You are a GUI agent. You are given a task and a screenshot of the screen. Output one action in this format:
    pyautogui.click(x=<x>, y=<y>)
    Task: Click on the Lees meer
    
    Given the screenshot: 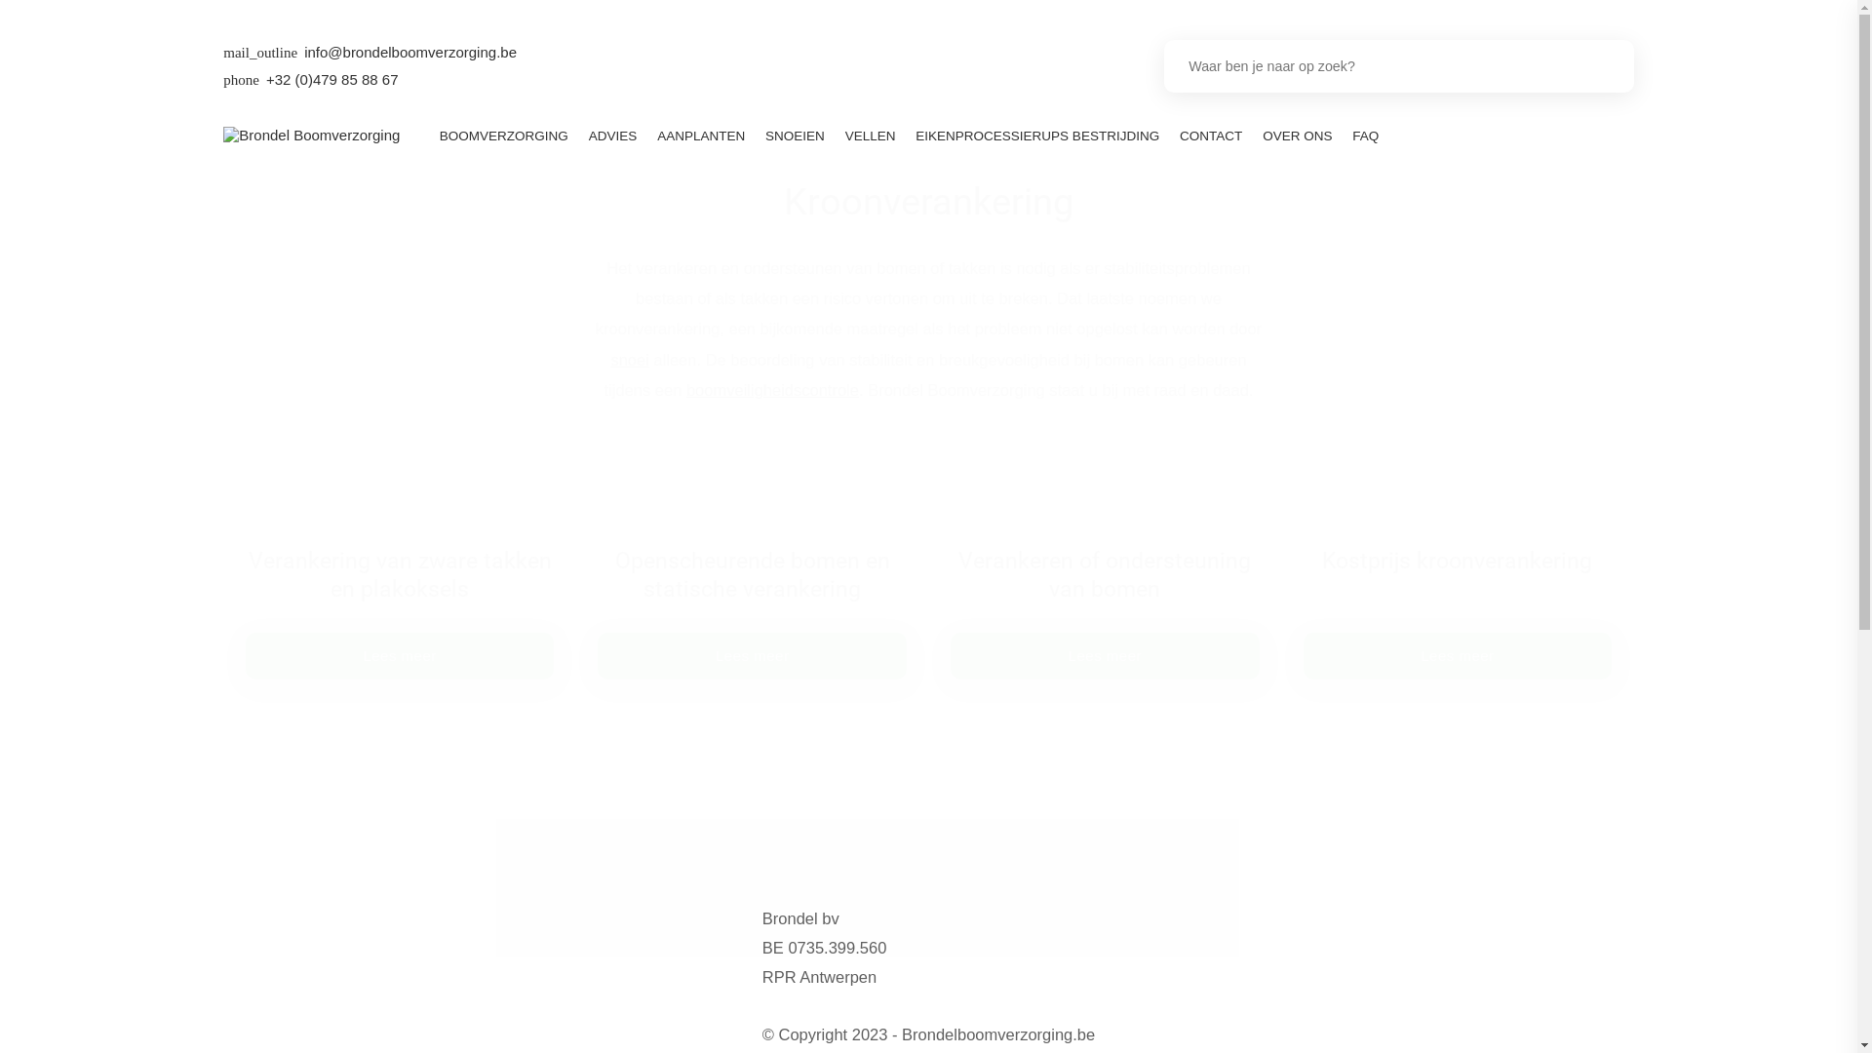 What is the action you would take?
    pyautogui.click(x=753, y=655)
    